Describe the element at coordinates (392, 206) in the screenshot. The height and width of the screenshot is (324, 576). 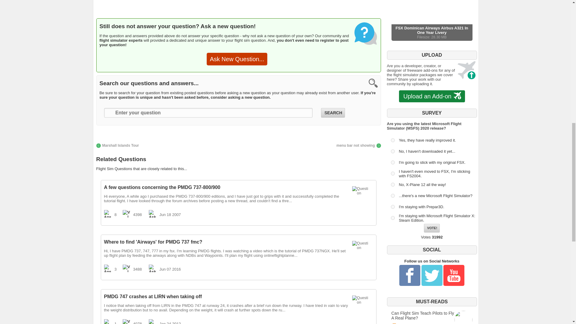
I see `7` at that location.